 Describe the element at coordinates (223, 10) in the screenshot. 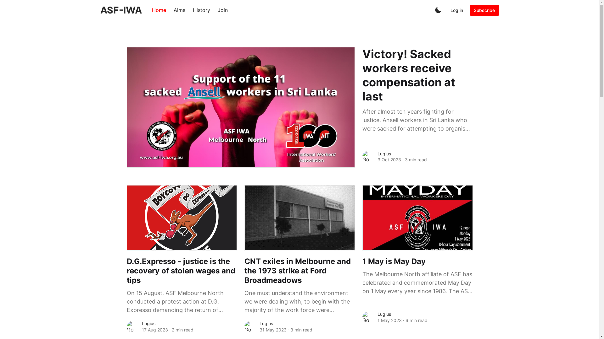

I see `Join` at that location.